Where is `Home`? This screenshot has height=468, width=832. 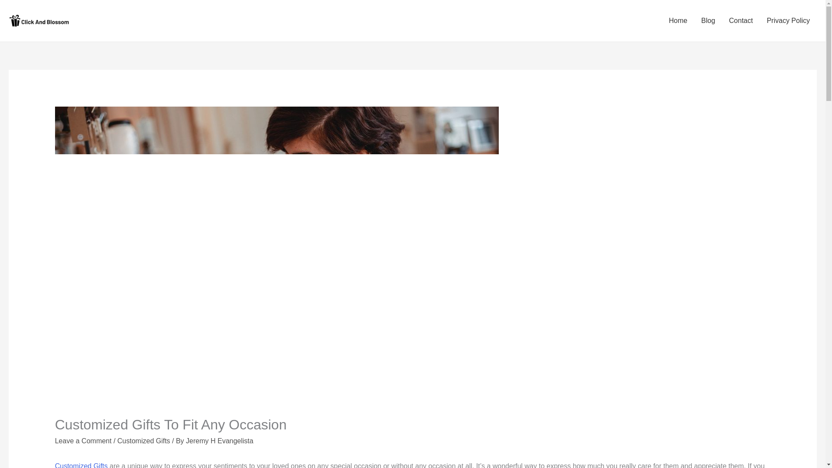 Home is located at coordinates (679, 21).